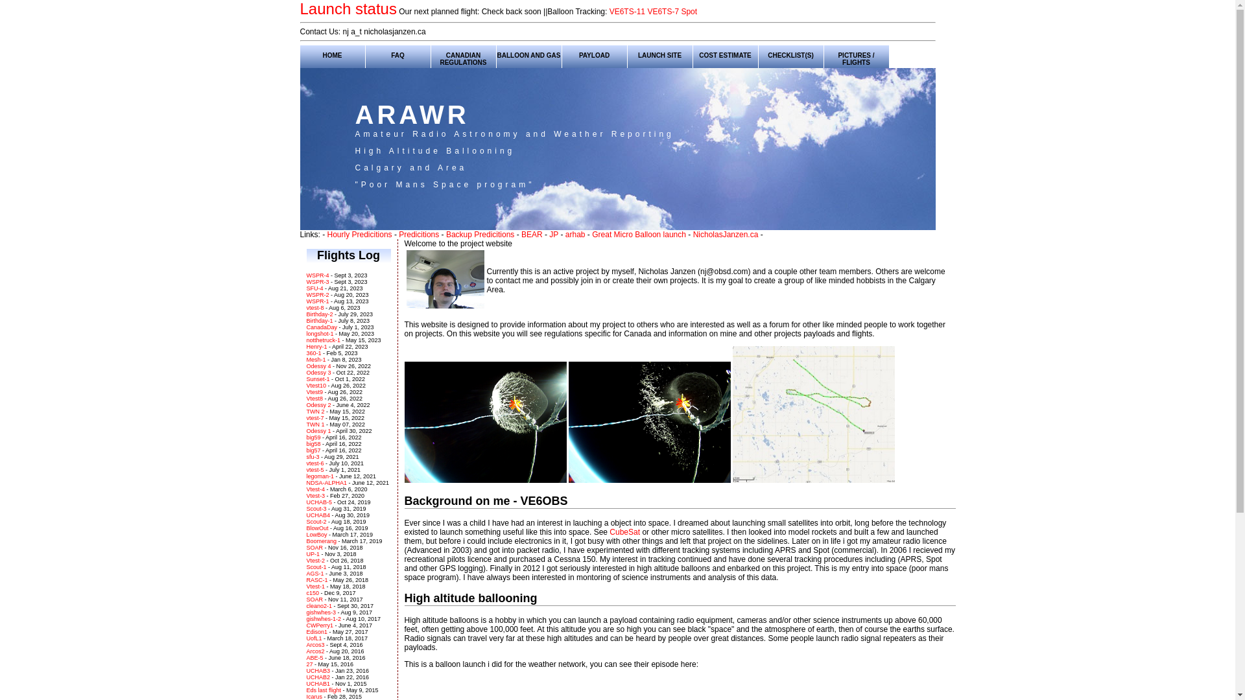 Image resolution: width=1245 pixels, height=700 pixels. Describe the element at coordinates (313, 554) in the screenshot. I see `UP-1` at that location.